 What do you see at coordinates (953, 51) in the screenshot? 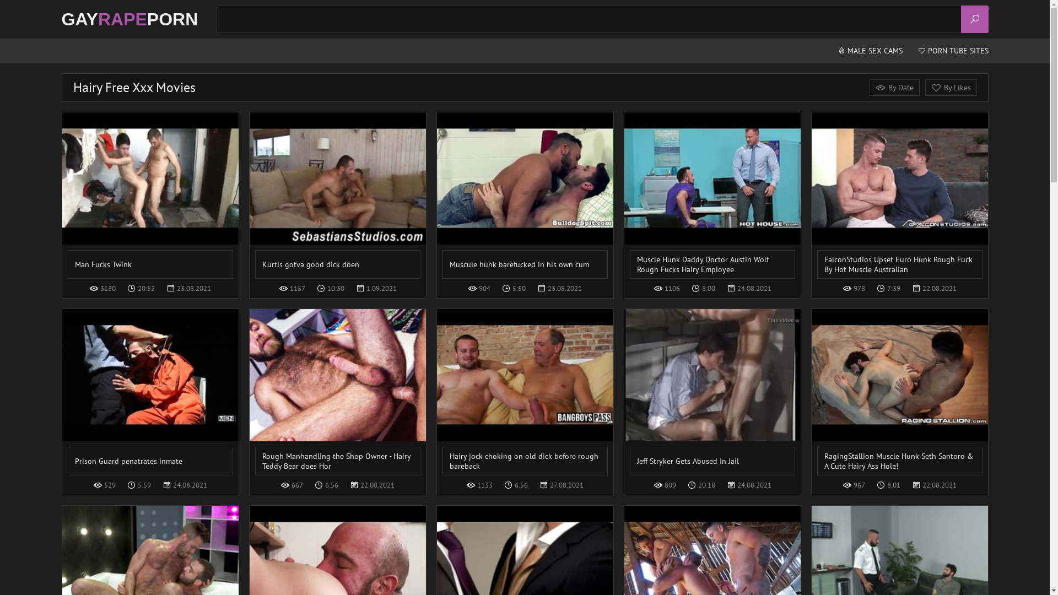
I see `PORN TUBE SITES` at bounding box center [953, 51].